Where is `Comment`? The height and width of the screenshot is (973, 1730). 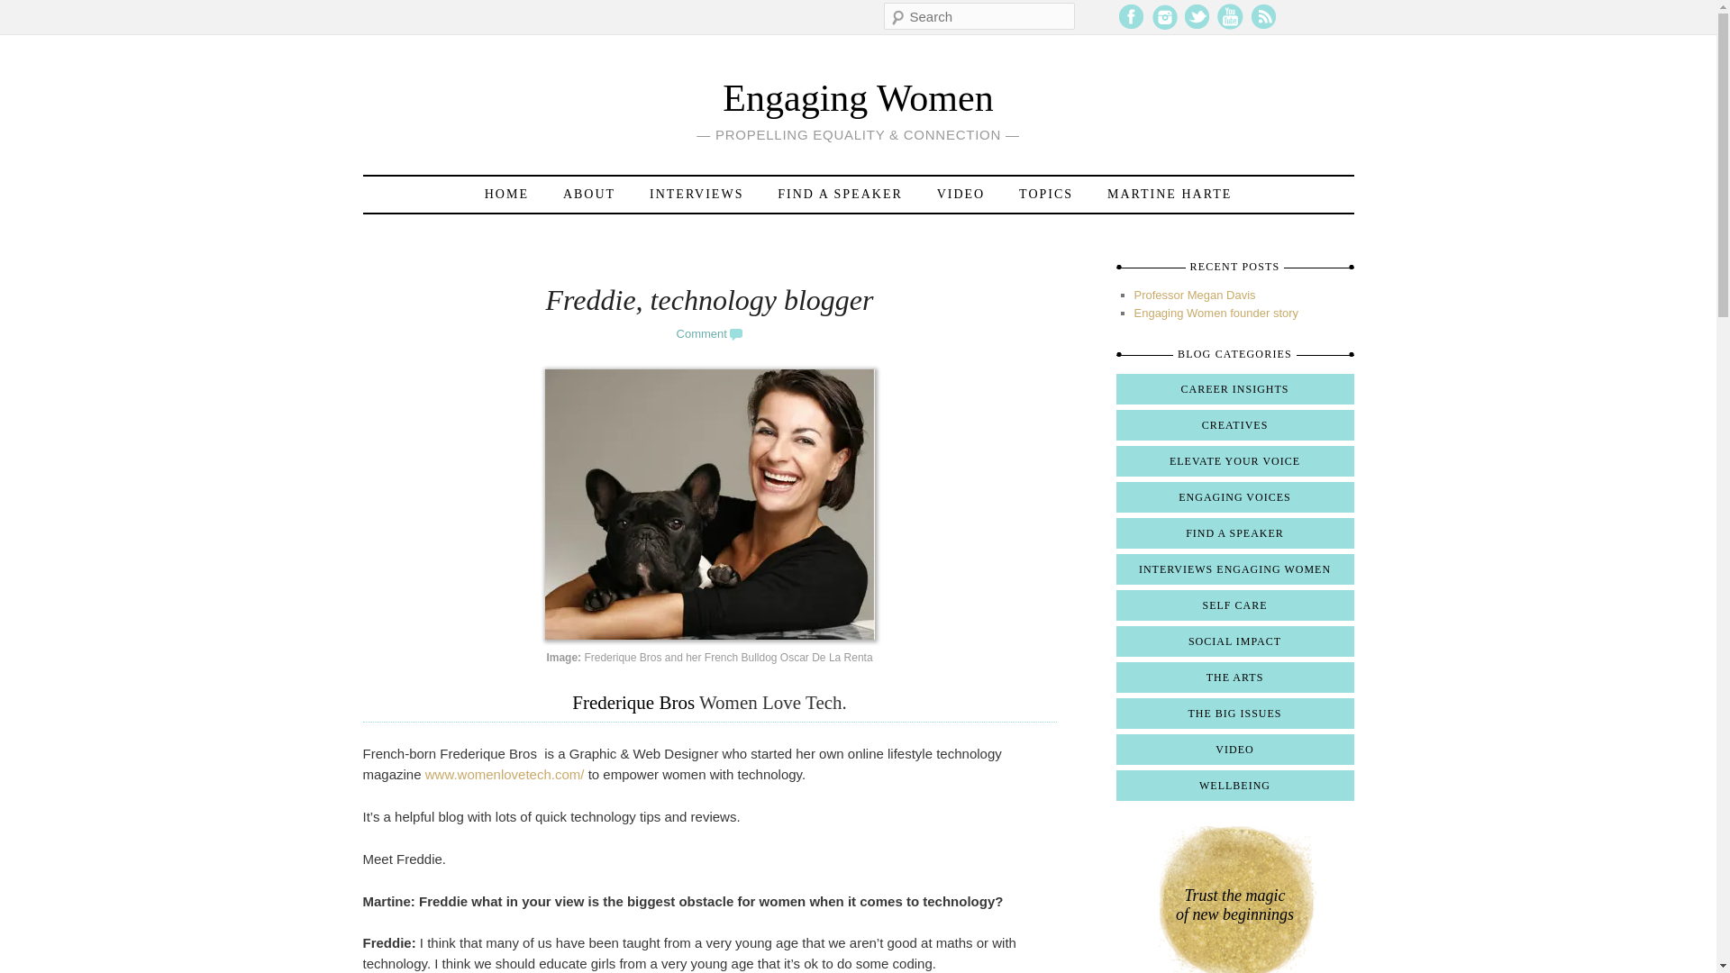 Comment is located at coordinates (710, 333).